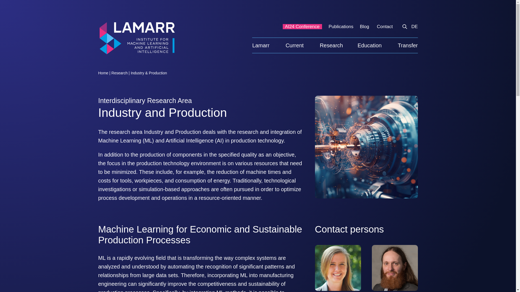 The width and height of the screenshot is (520, 292). What do you see at coordinates (136, 38) in the screenshot?
I see `Lamarr Institute` at bounding box center [136, 38].